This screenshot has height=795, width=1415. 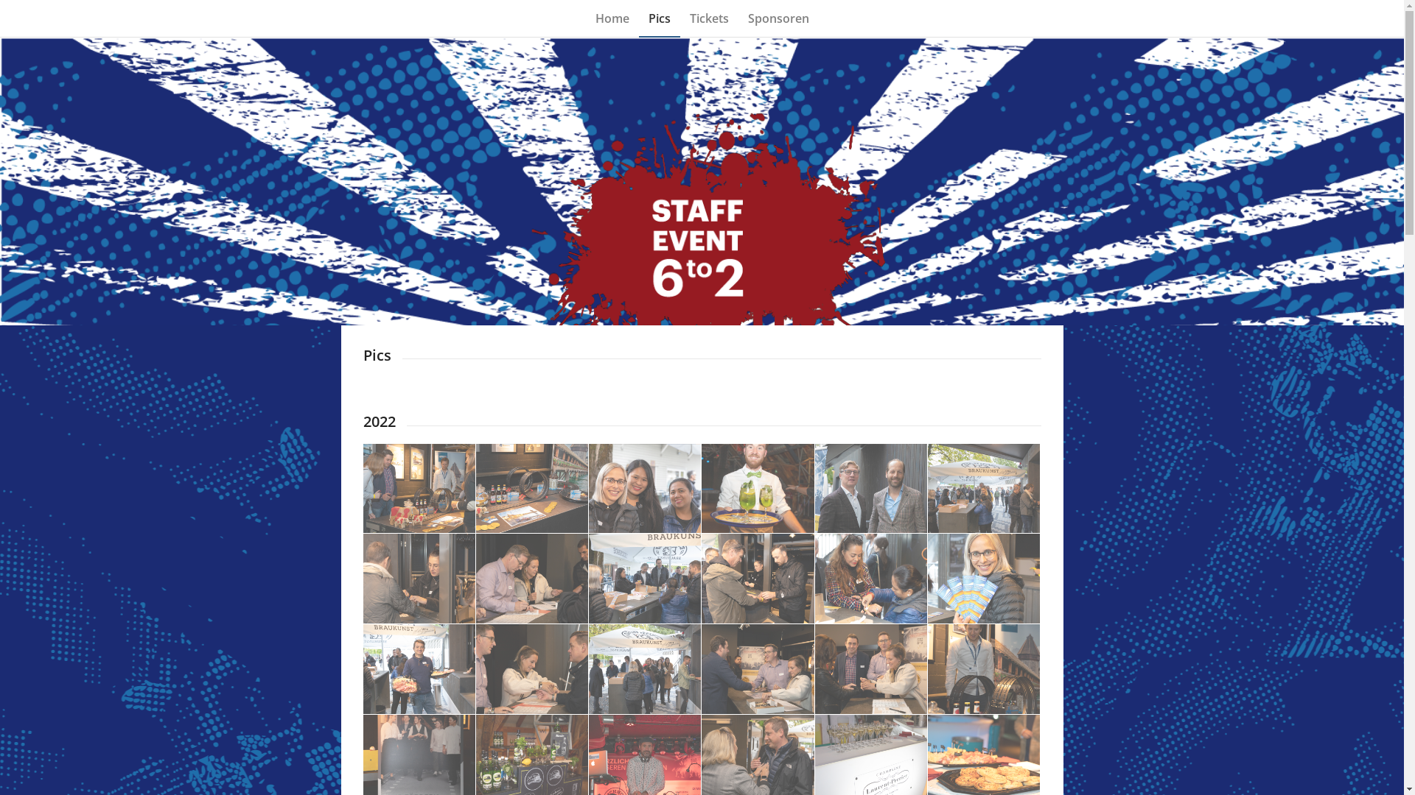 I want to click on _U5A3495, so click(x=984, y=489).